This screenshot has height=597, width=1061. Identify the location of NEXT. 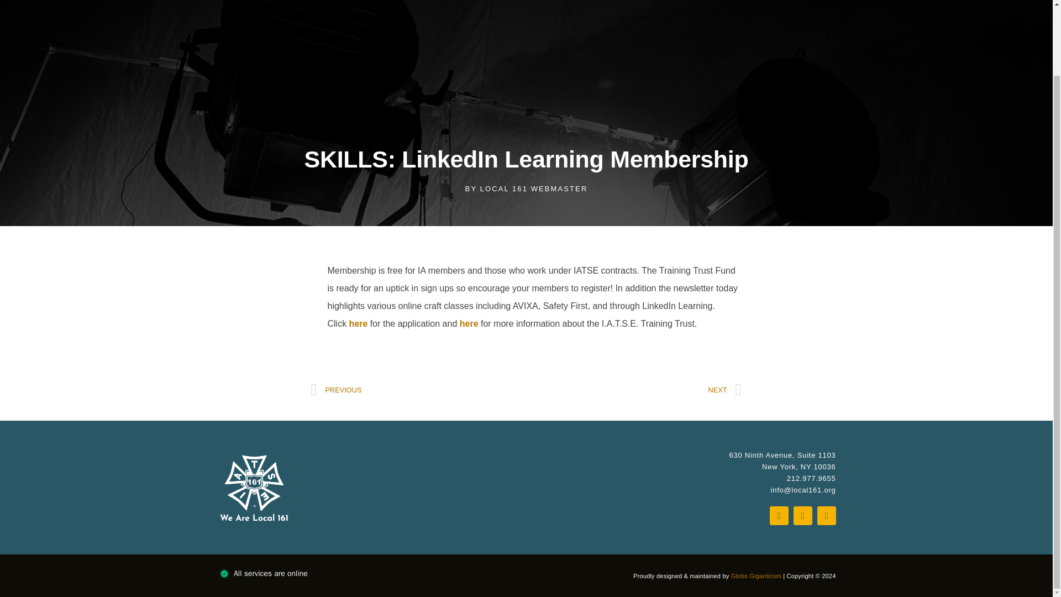
(634, 390).